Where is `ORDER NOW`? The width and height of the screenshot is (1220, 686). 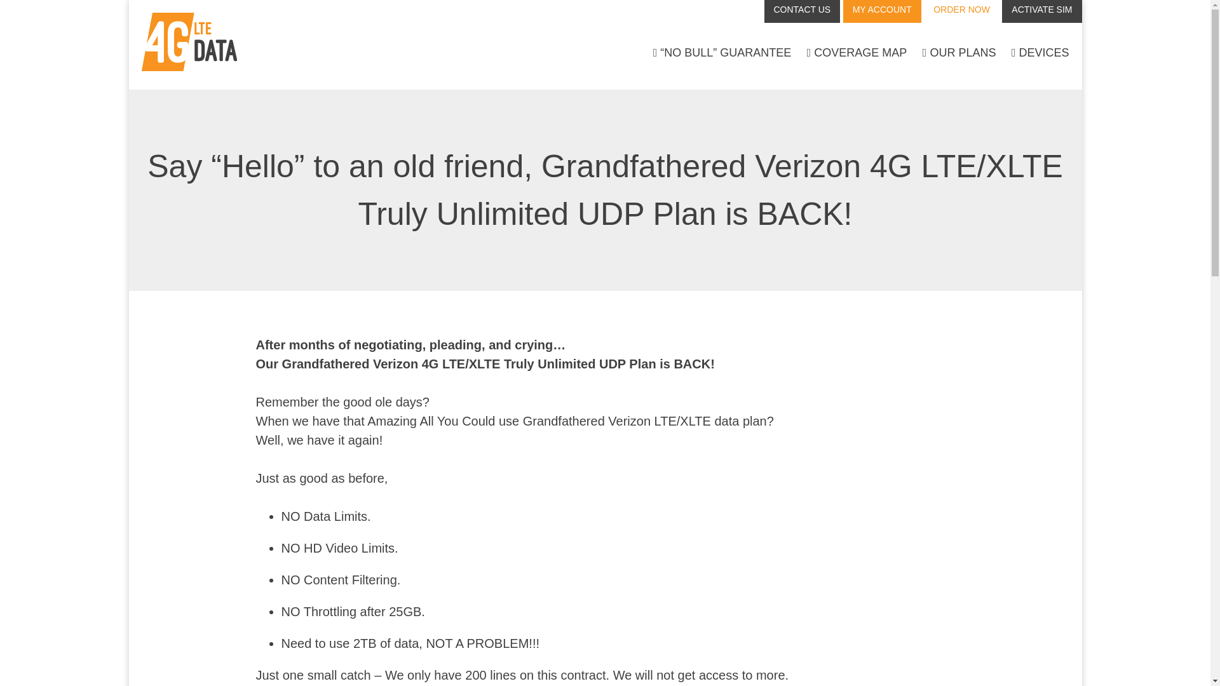
ORDER NOW is located at coordinates (961, 11).